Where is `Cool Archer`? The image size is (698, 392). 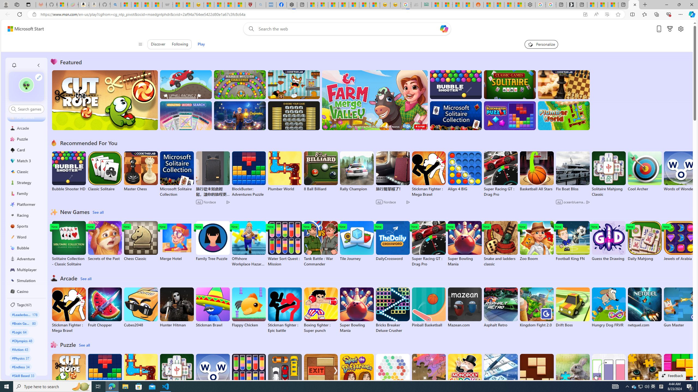 Cool Archer is located at coordinates (645, 171).